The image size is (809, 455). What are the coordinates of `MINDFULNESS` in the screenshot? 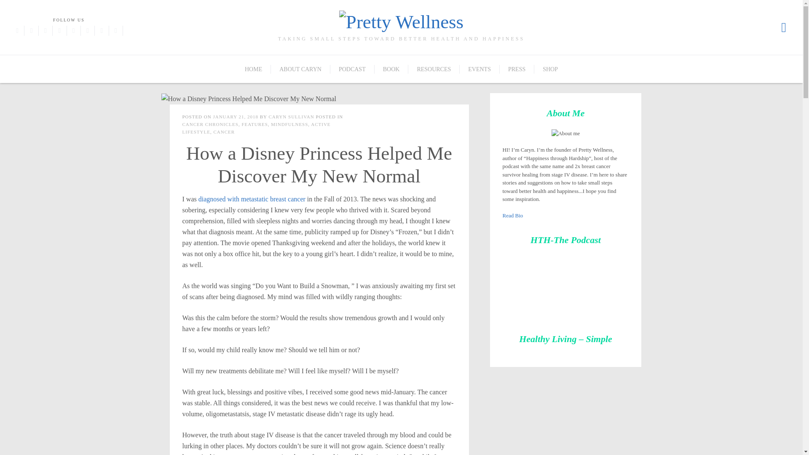 It's located at (289, 124).